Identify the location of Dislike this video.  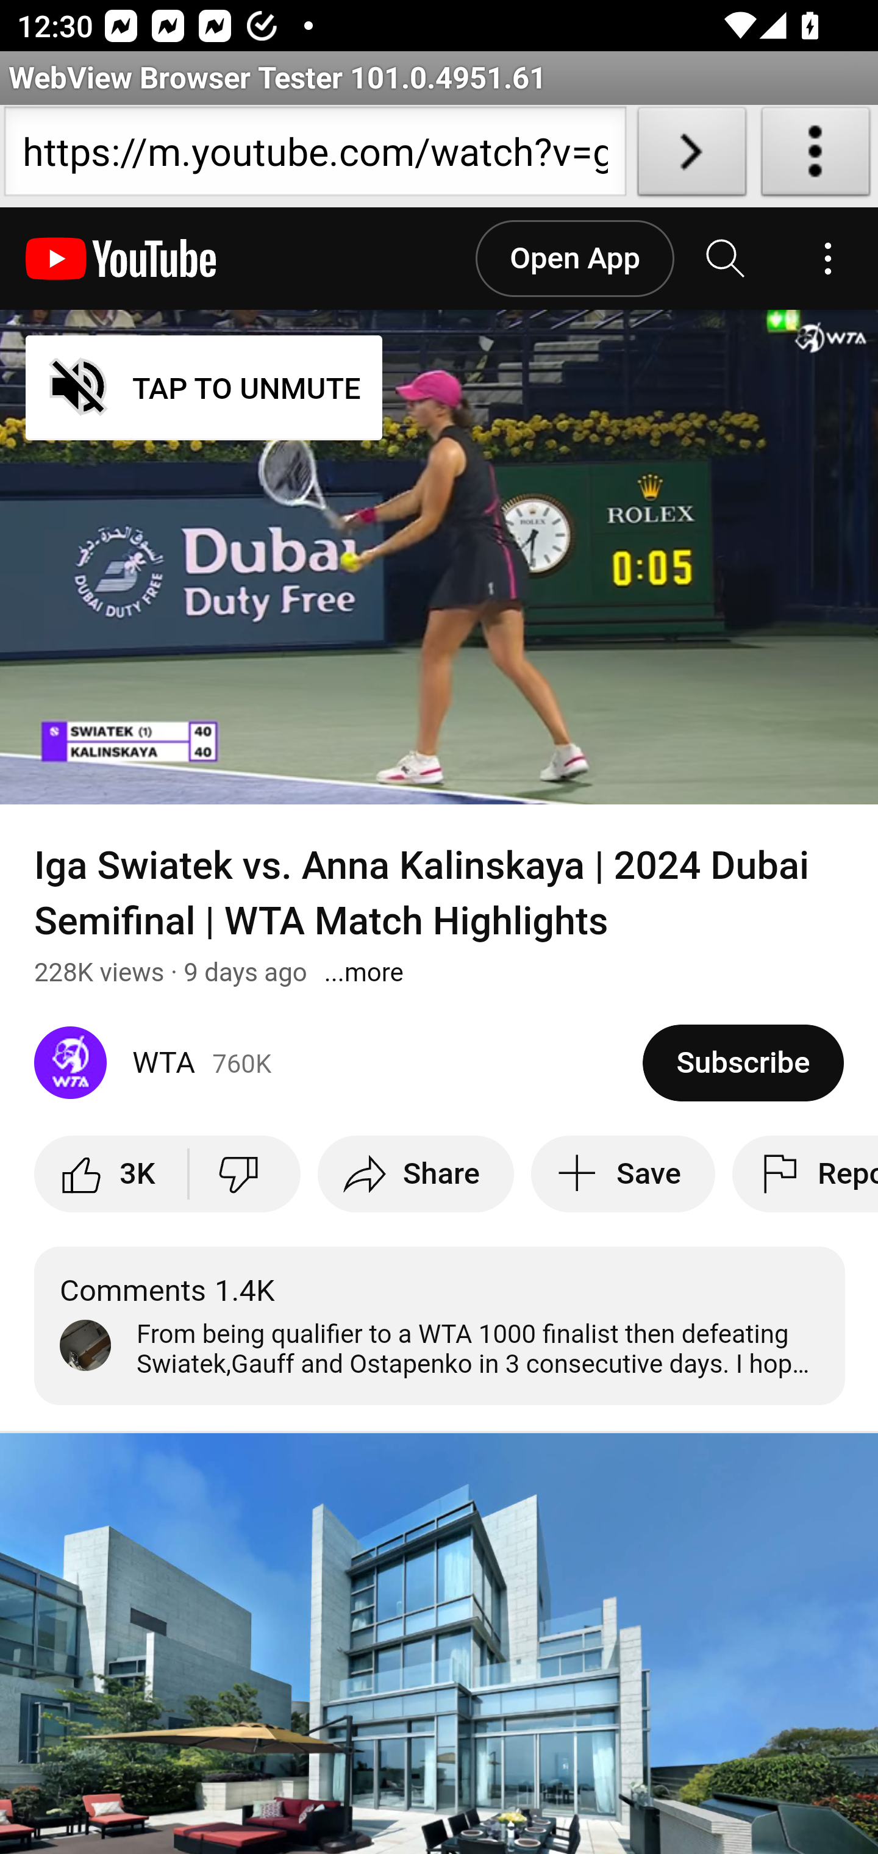
(244, 1173).